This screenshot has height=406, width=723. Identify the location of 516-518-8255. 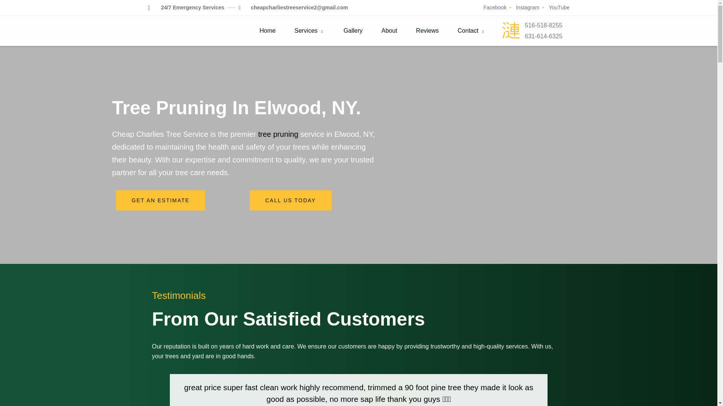
(548, 26).